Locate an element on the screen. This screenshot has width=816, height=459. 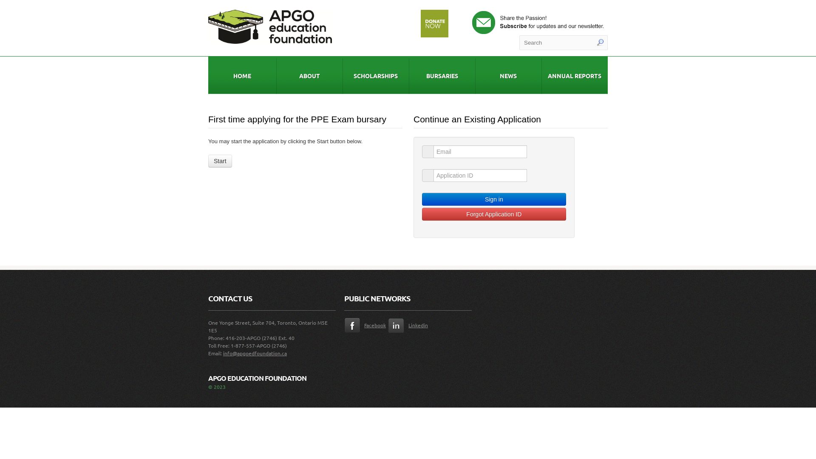
HOME is located at coordinates (242, 75).